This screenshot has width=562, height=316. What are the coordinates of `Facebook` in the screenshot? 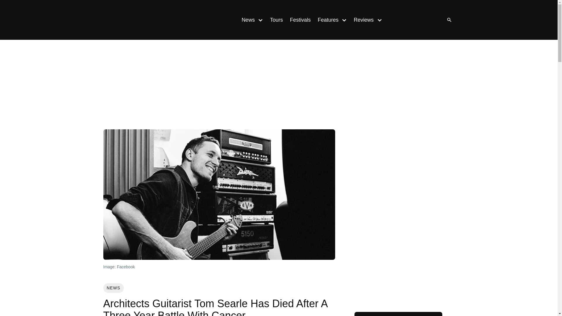 It's located at (417, 20).